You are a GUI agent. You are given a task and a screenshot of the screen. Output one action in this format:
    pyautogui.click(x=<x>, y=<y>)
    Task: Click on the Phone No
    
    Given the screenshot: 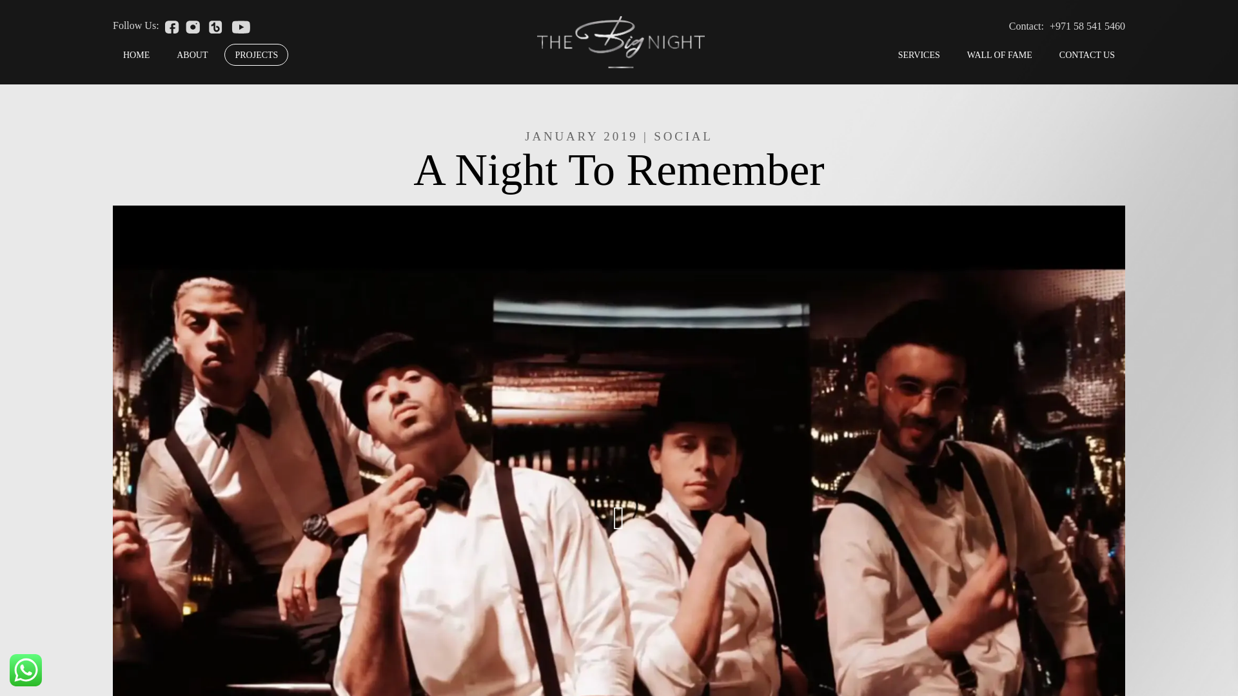 What is the action you would take?
    pyautogui.click(x=1087, y=26)
    